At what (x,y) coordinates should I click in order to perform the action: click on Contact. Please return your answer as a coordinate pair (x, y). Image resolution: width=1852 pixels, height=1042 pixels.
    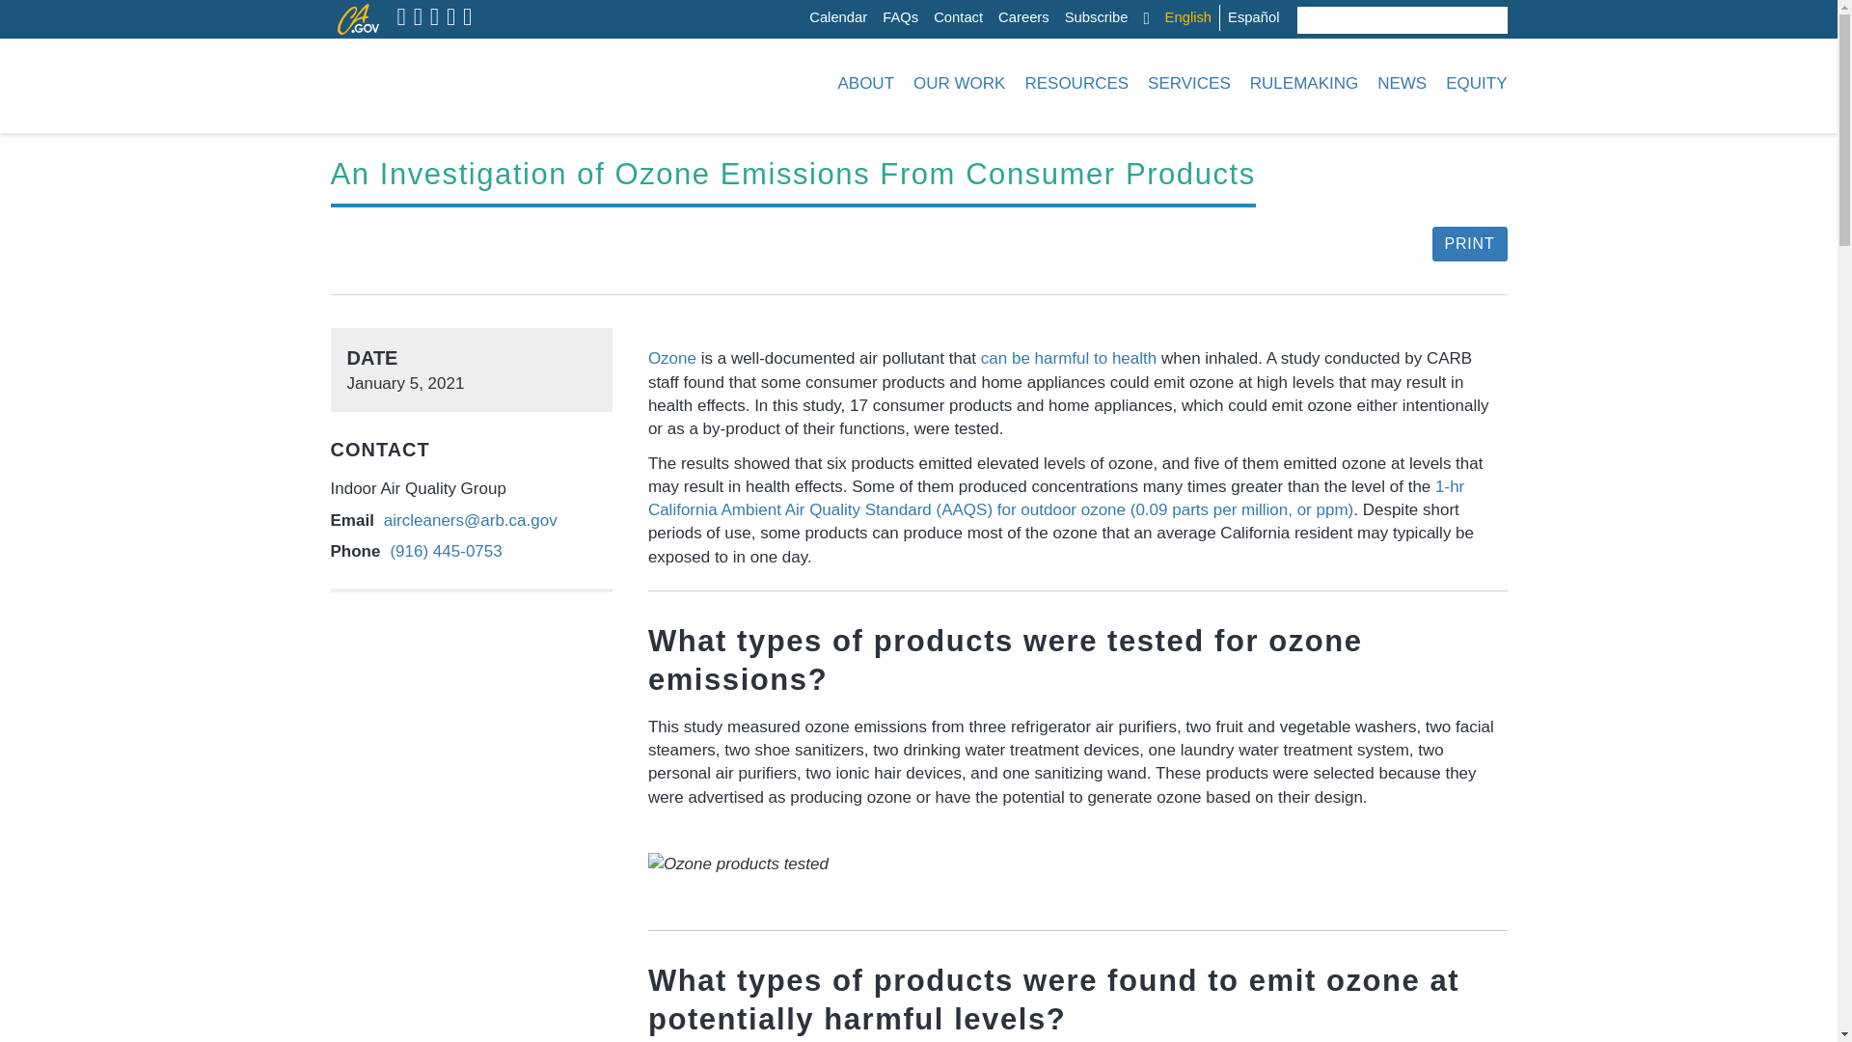
    Looking at the image, I should click on (958, 17).